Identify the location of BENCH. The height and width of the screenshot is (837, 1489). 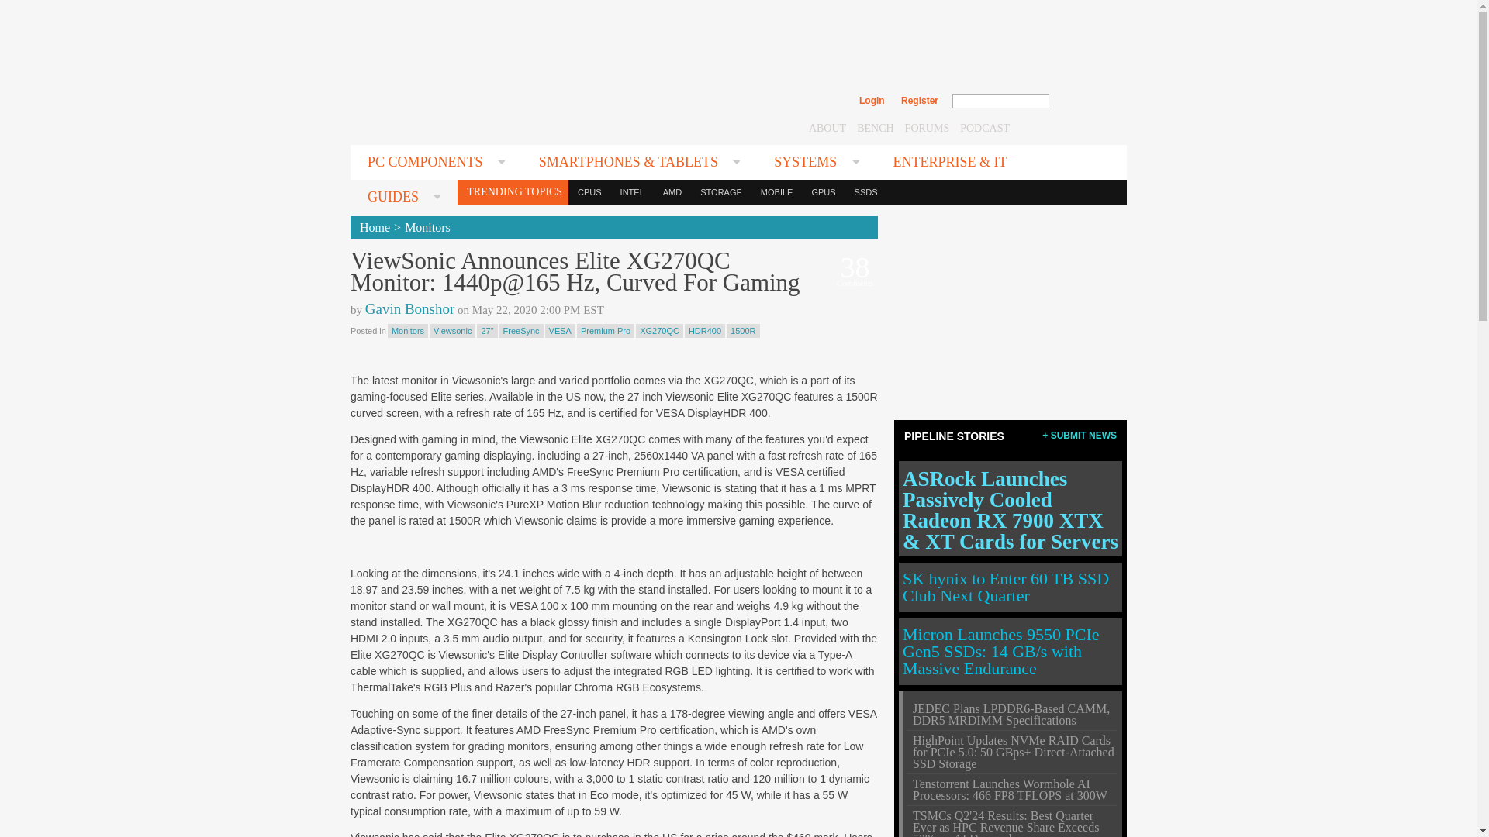
(875, 127).